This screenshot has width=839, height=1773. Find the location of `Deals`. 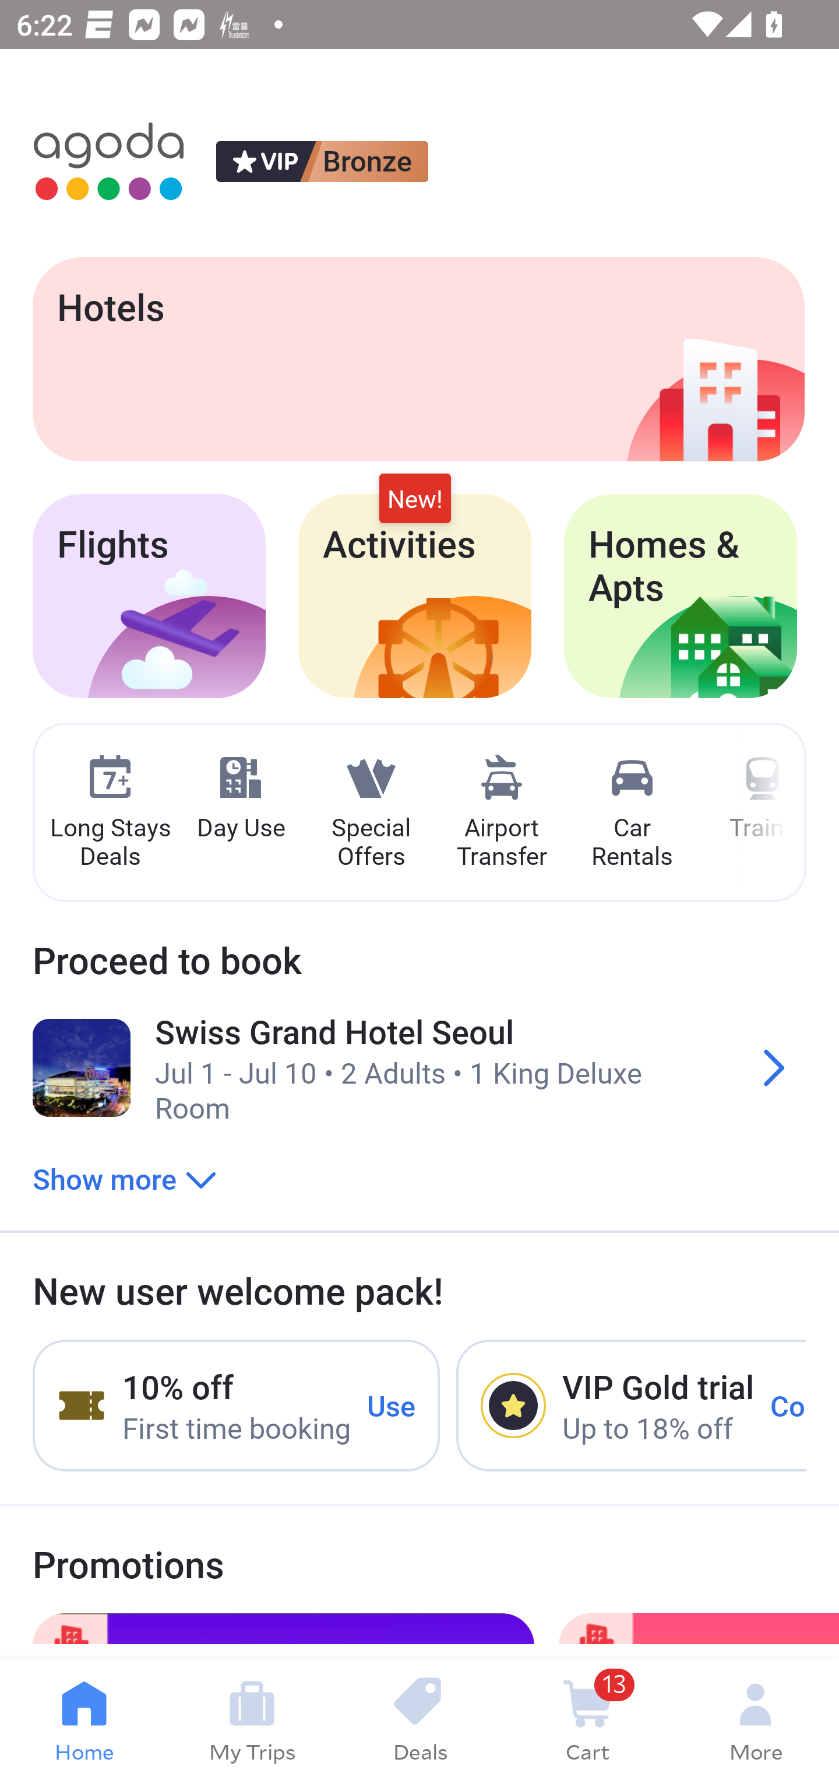

Deals is located at coordinates (419, 1717).